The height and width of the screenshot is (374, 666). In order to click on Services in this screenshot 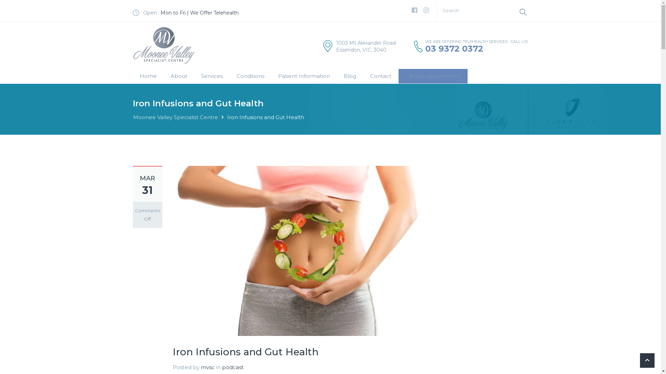, I will do `click(212, 76)`.